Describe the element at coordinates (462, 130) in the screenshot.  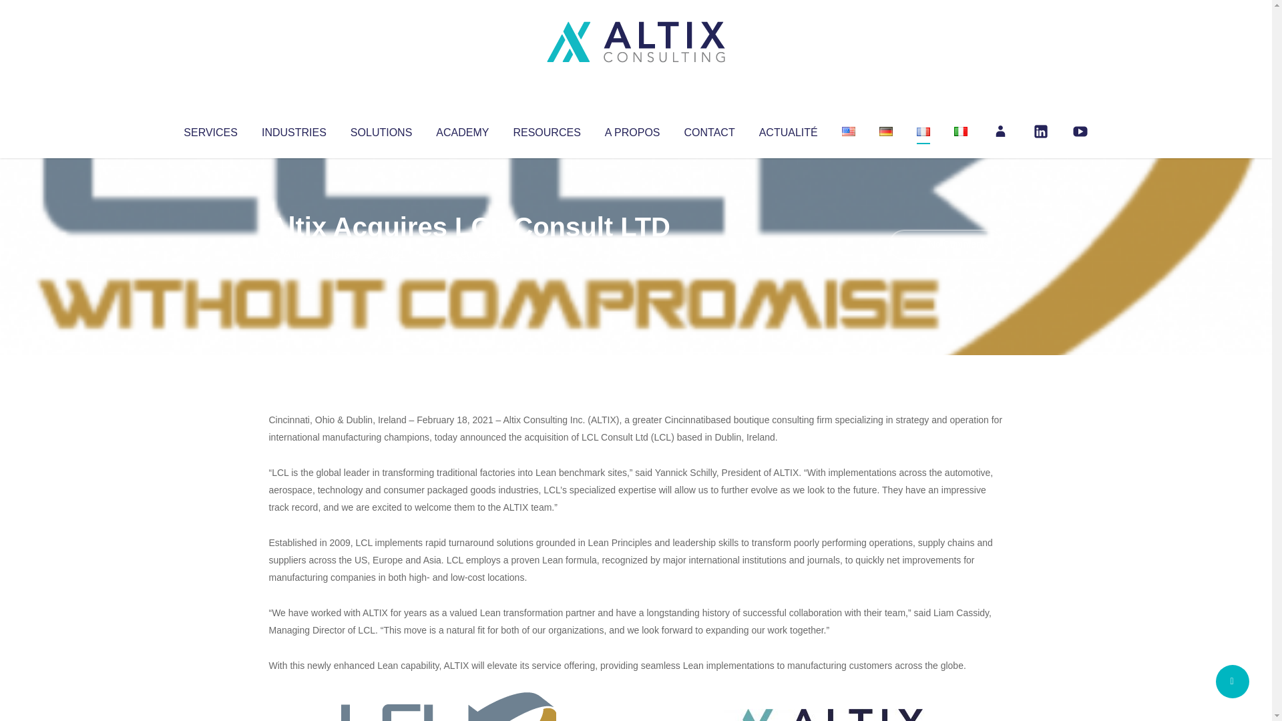
I see `ACADEMY` at that location.